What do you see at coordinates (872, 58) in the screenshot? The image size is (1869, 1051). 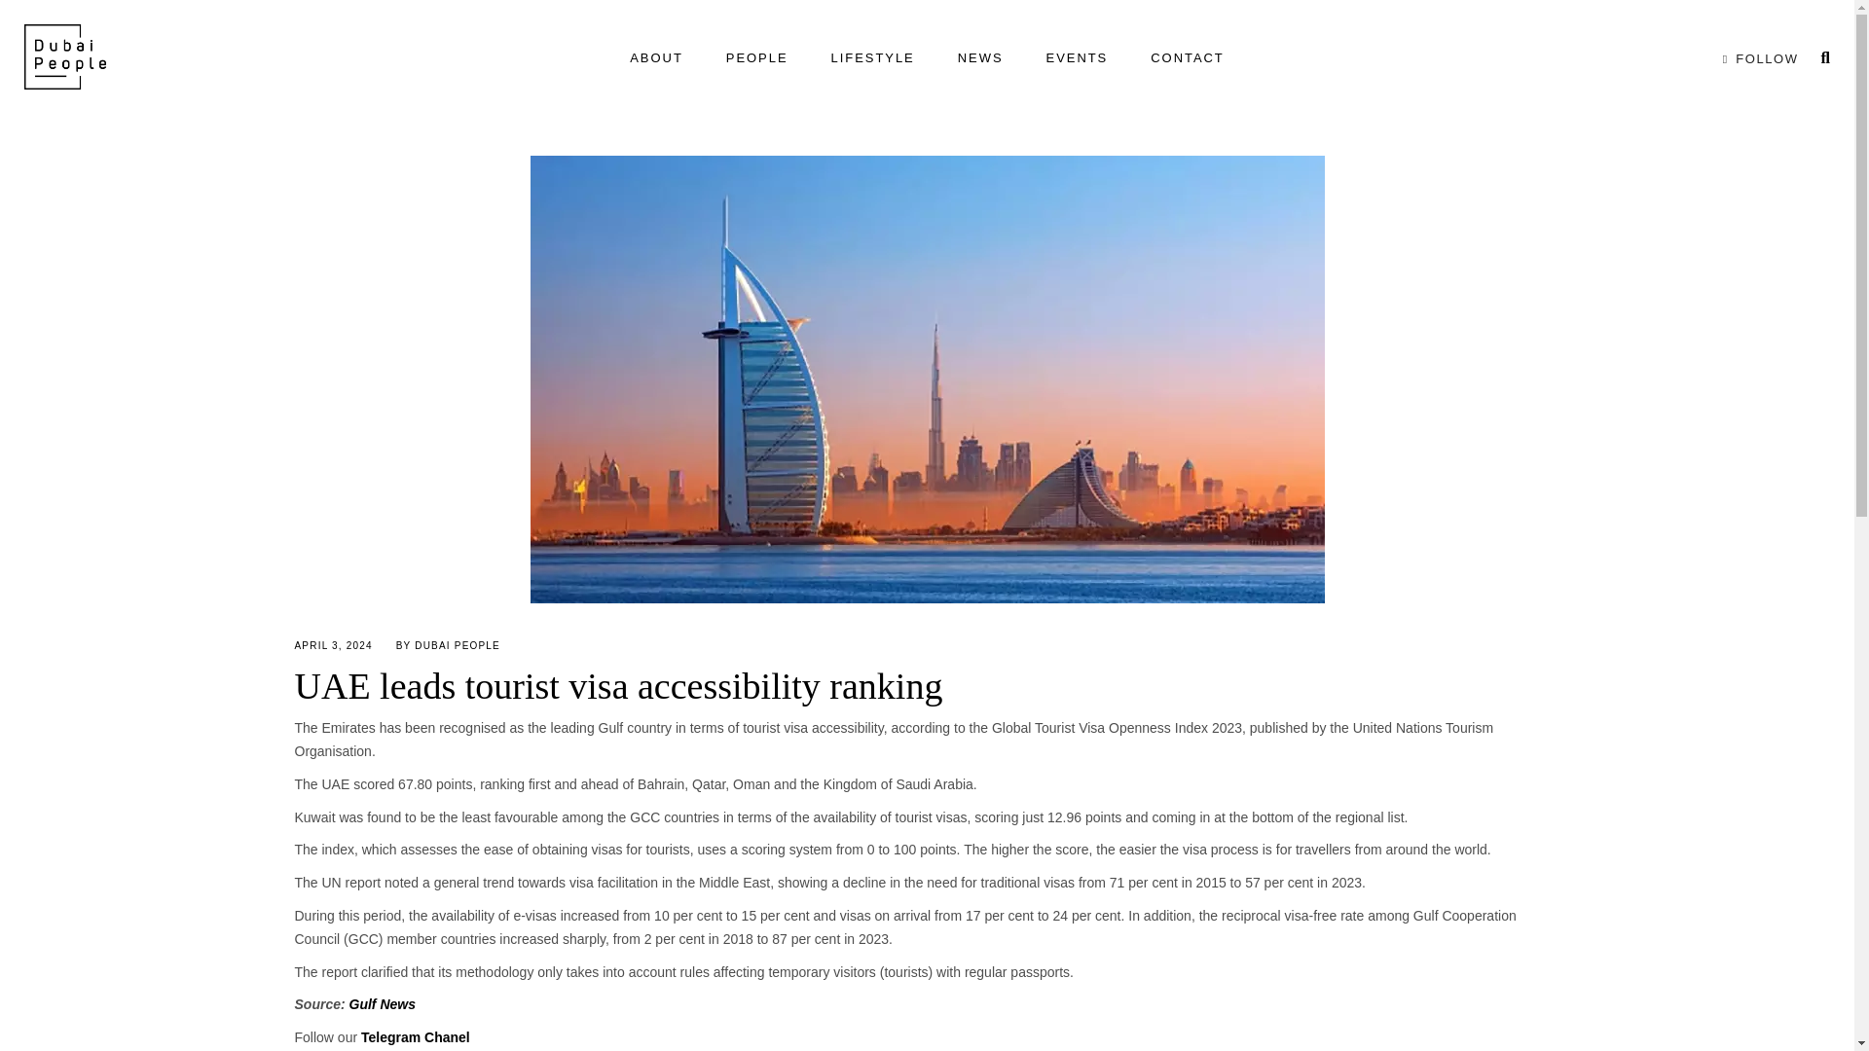 I see `LIFESTYLE` at bounding box center [872, 58].